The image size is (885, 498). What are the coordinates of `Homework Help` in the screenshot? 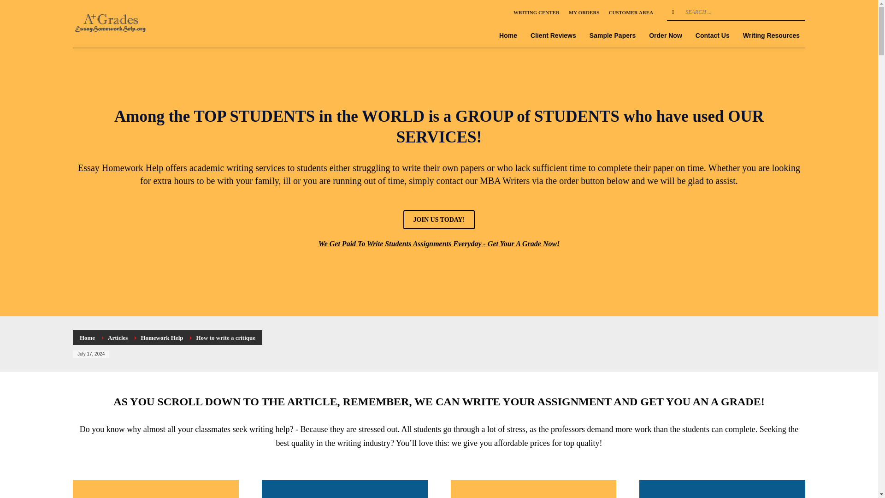 It's located at (112, 23).